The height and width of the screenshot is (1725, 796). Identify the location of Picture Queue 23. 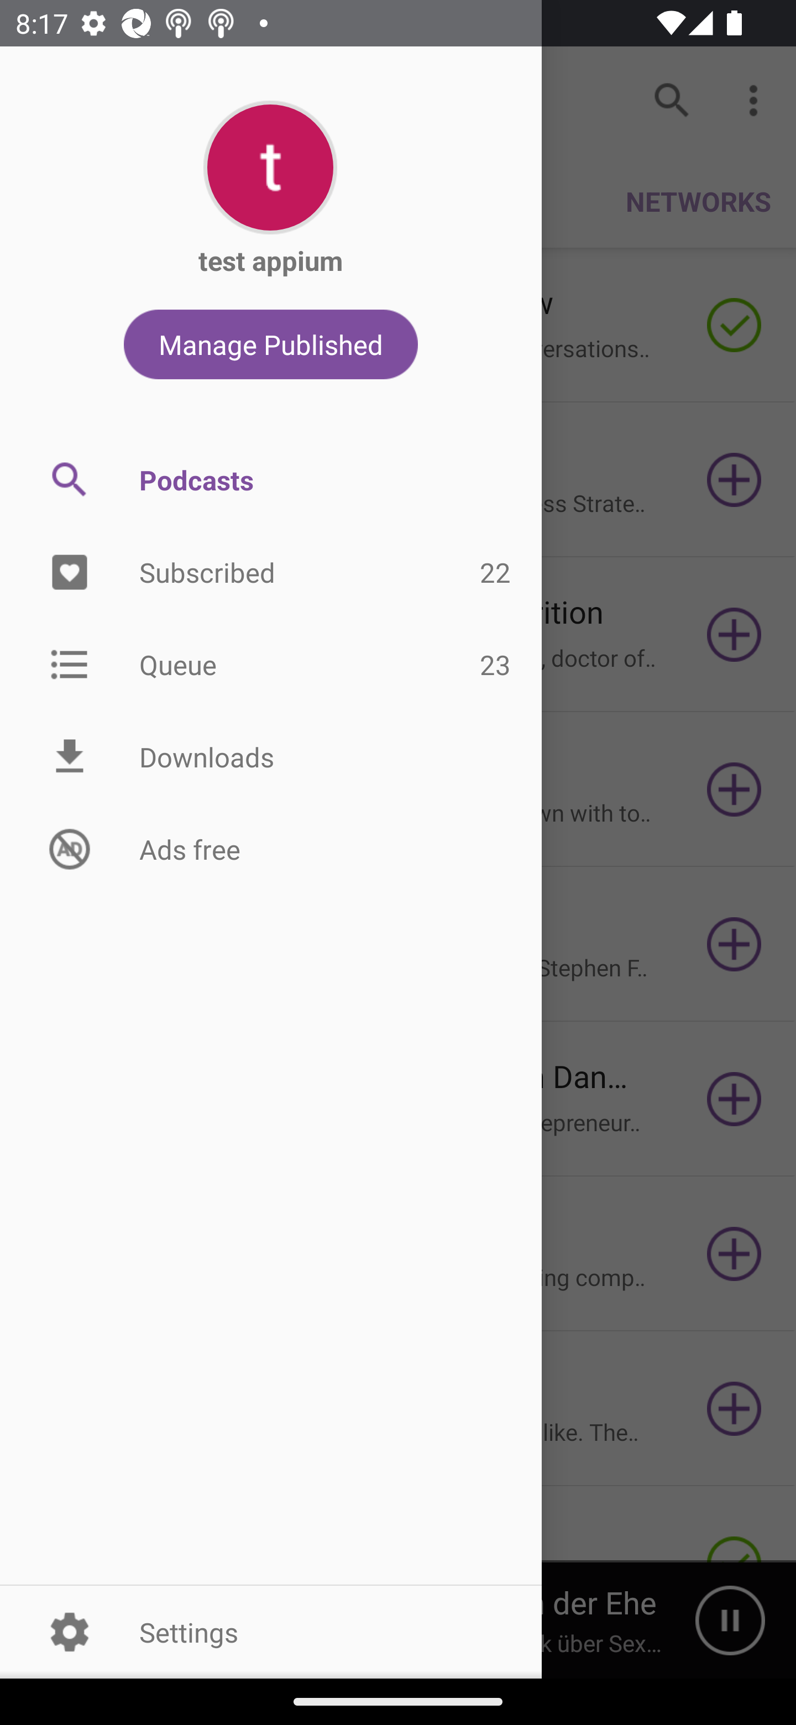
(271, 663).